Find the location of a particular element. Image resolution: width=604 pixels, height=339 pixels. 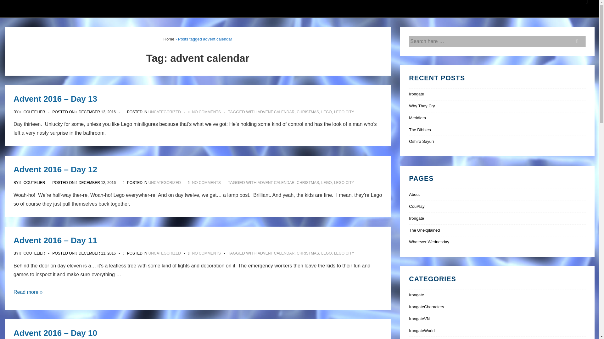

CHRISTMAS is located at coordinates (308, 112).